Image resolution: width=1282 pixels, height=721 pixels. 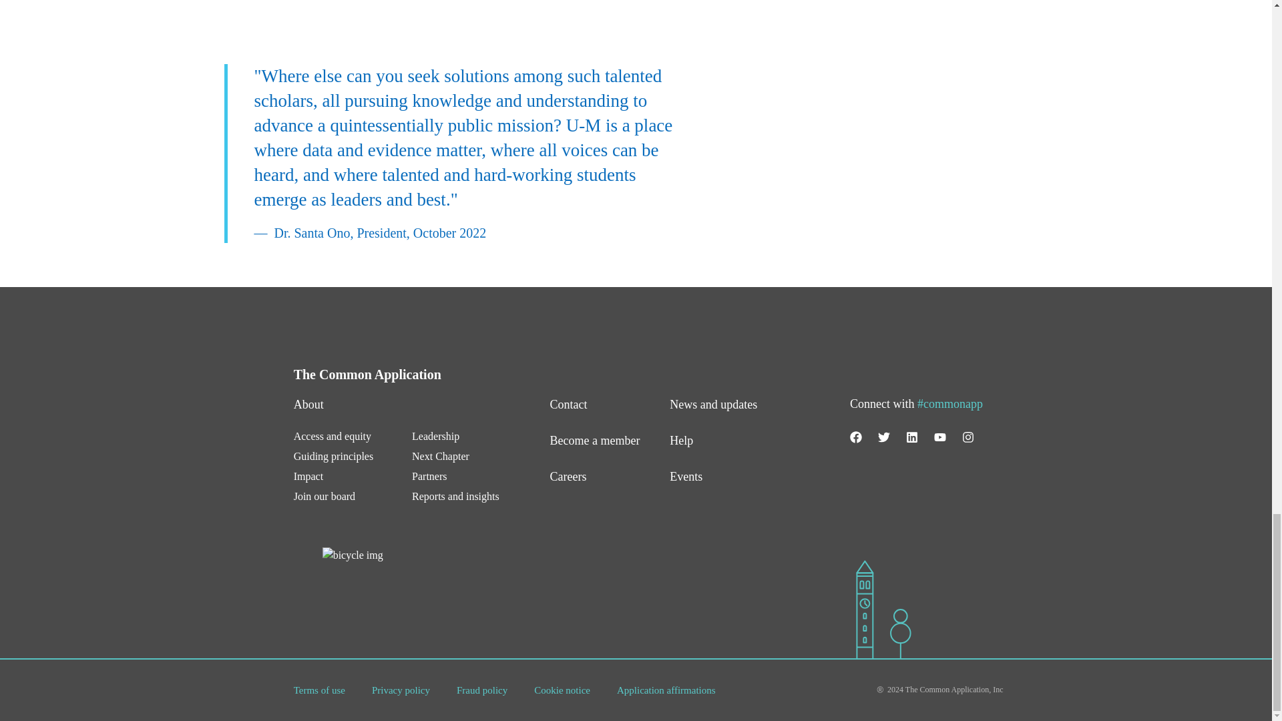 I want to click on Youtube icon, so click(x=940, y=437).